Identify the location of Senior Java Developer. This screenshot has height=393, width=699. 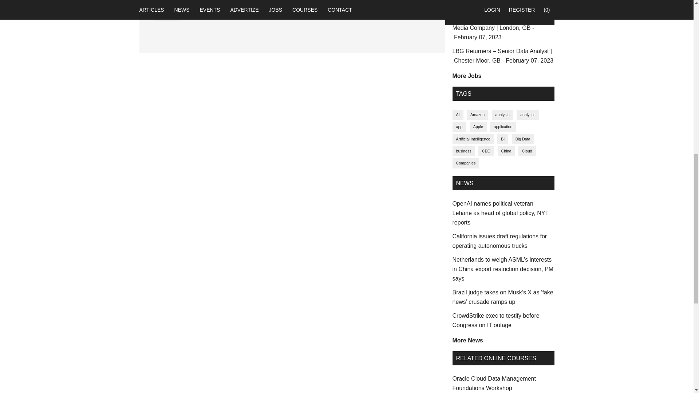
(501, 4).